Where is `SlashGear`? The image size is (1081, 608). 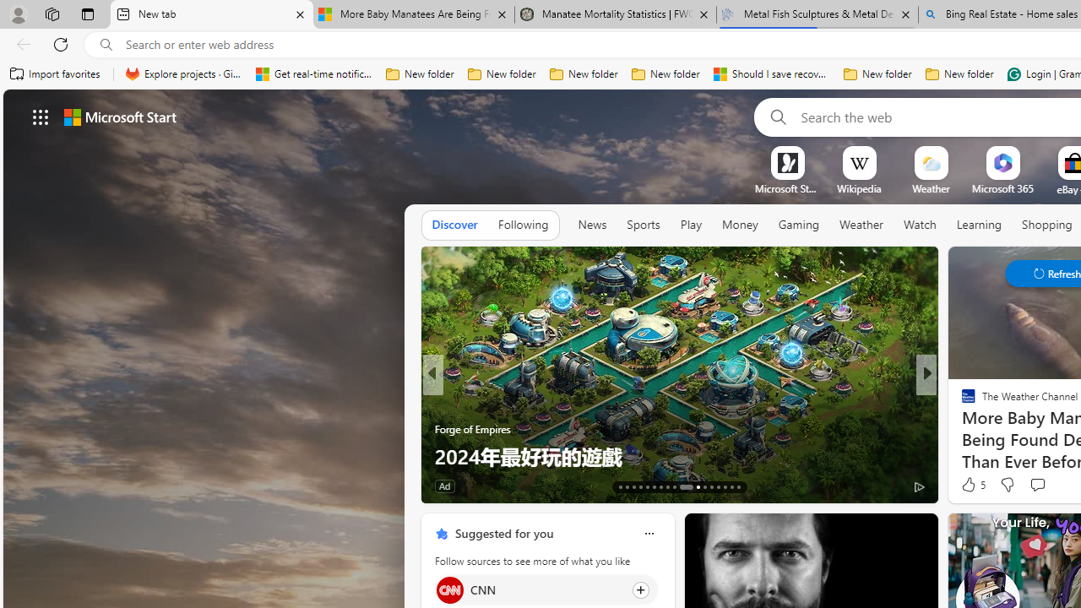 SlashGear is located at coordinates (961, 402).